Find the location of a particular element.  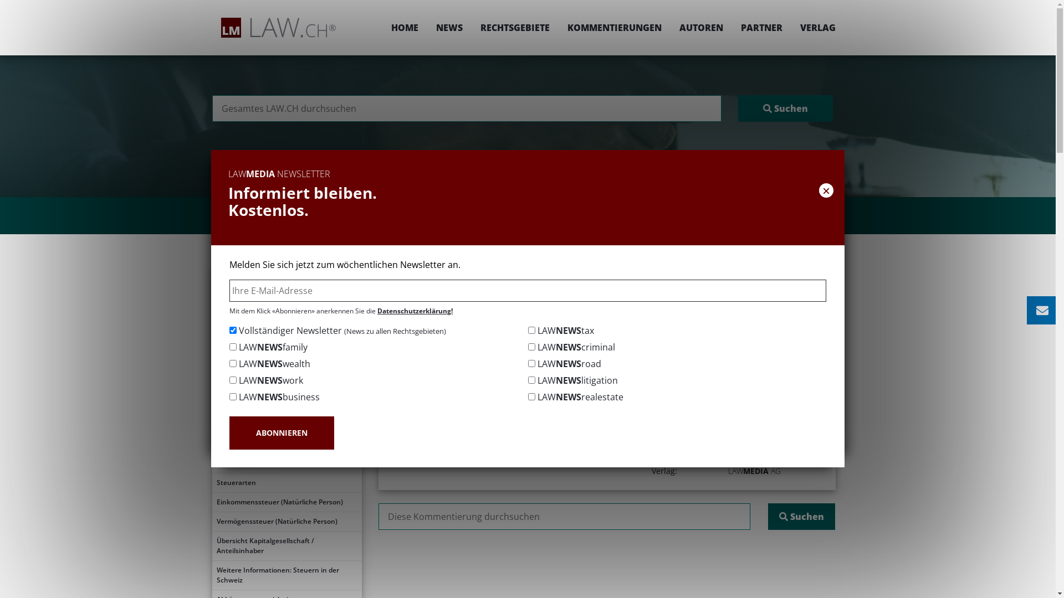

Gesetzliche Grundlagen is located at coordinates (287, 405).